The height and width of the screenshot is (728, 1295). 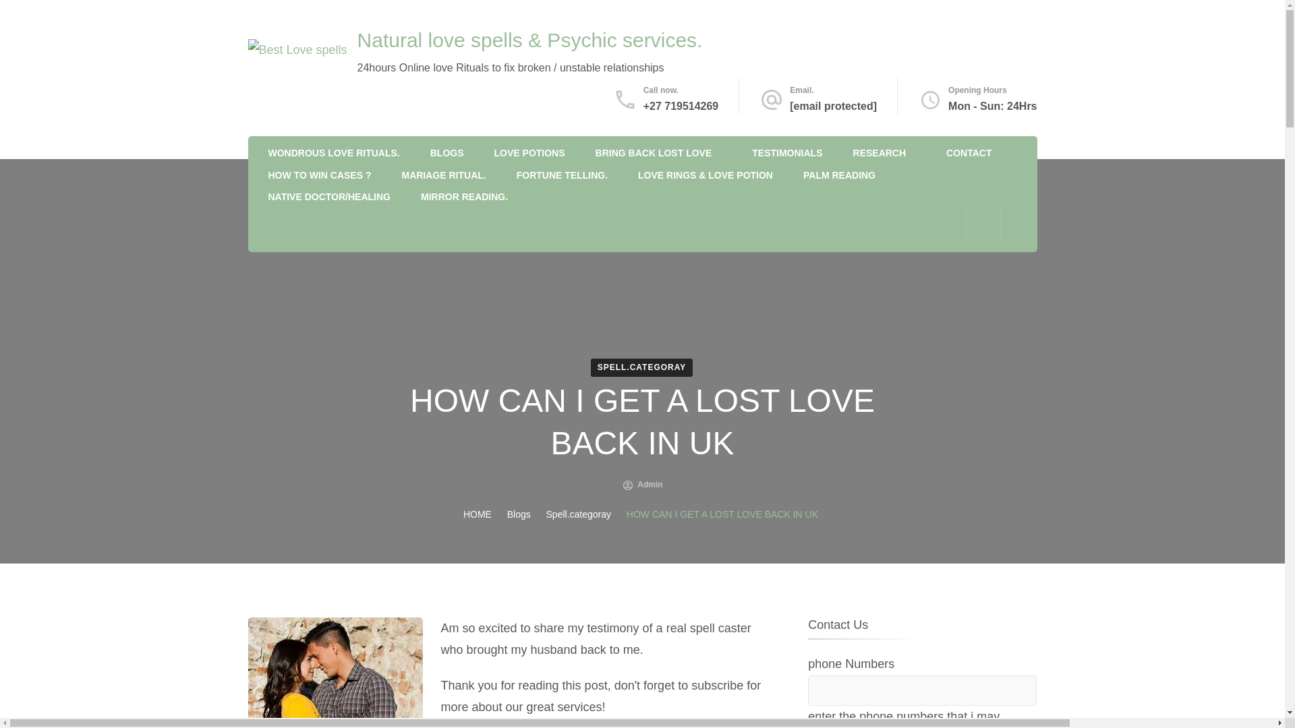 What do you see at coordinates (787, 154) in the screenshot?
I see `who can use love rituals` at bounding box center [787, 154].